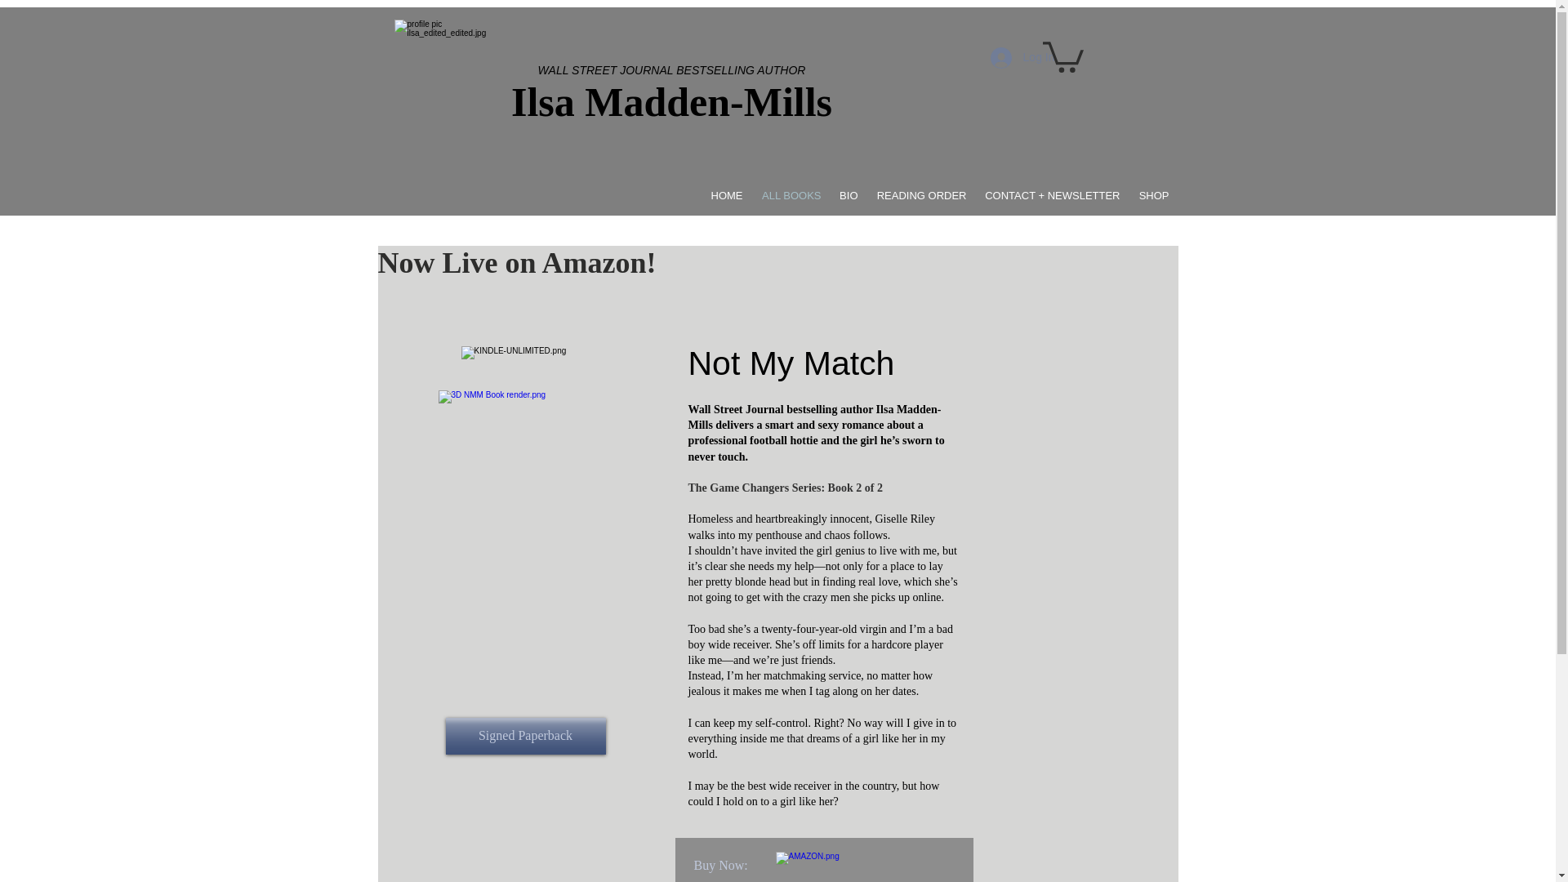 This screenshot has width=1568, height=882. What do you see at coordinates (727, 194) in the screenshot?
I see `HOME` at bounding box center [727, 194].